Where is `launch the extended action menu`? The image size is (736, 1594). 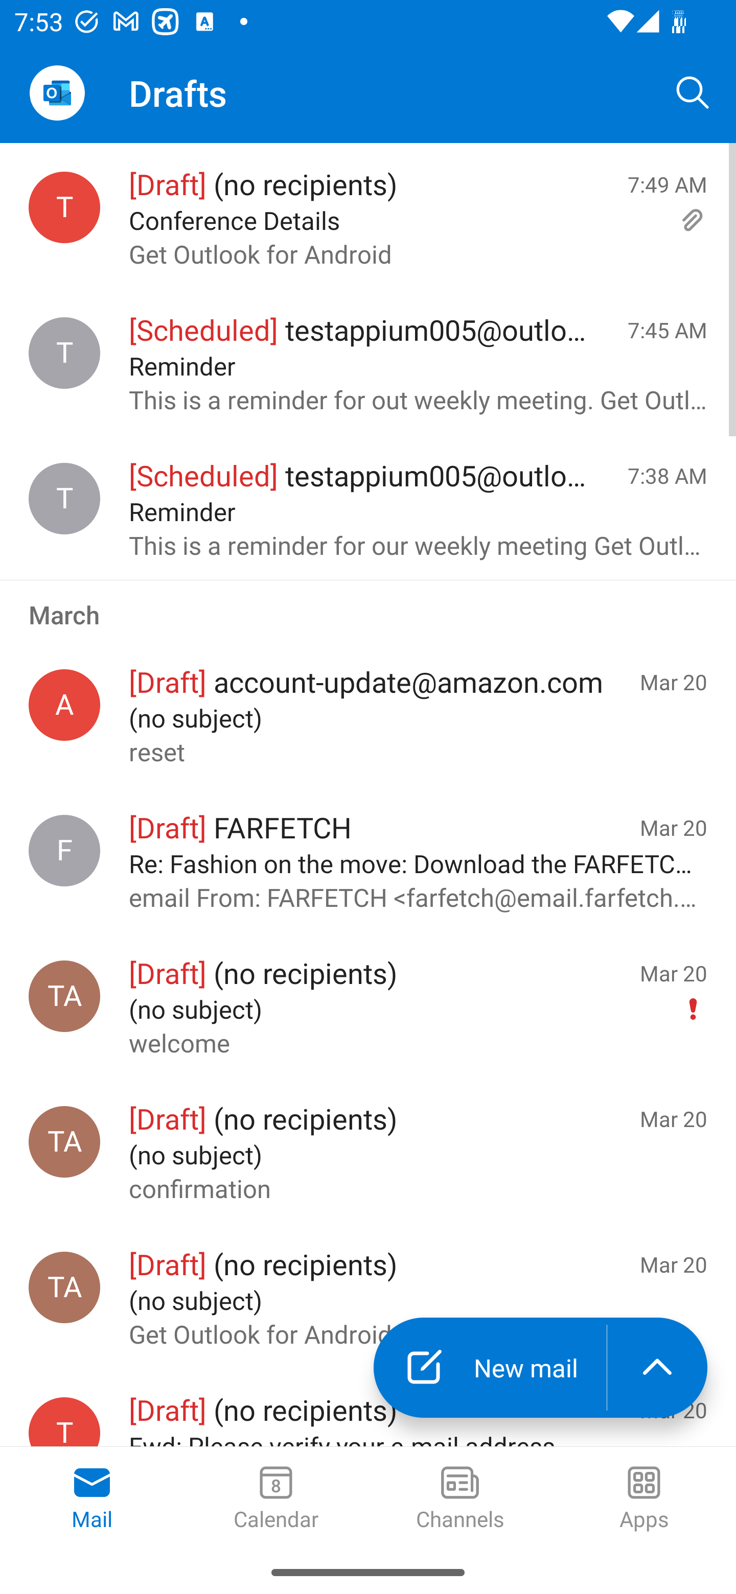 launch the extended action menu is located at coordinates (657, 1367).